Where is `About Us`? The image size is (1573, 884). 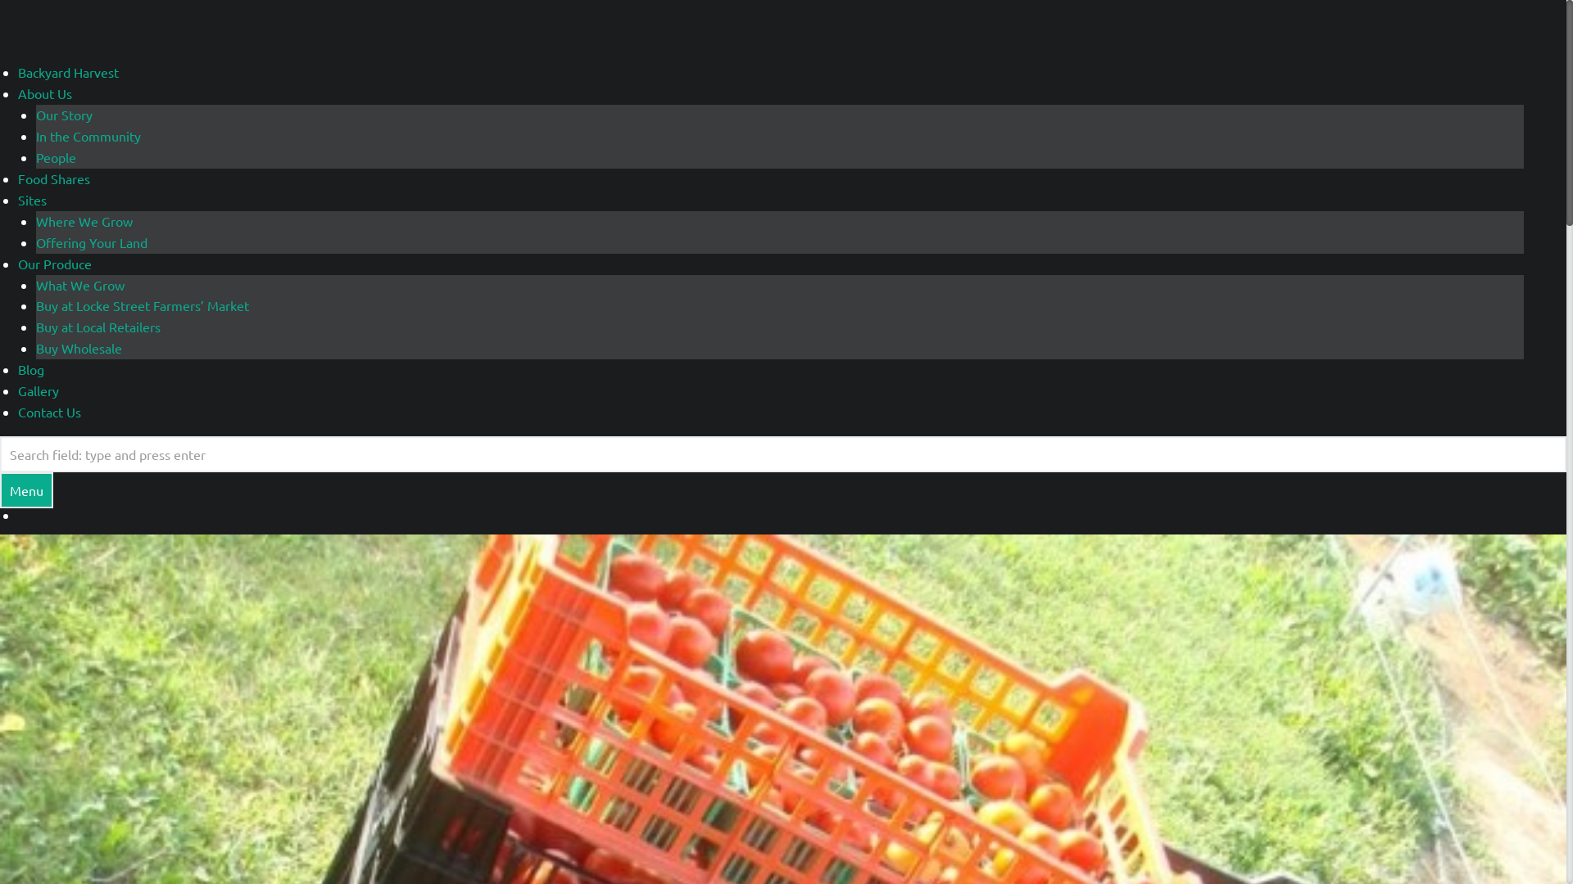 About Us is located at coordinates (45, 93).